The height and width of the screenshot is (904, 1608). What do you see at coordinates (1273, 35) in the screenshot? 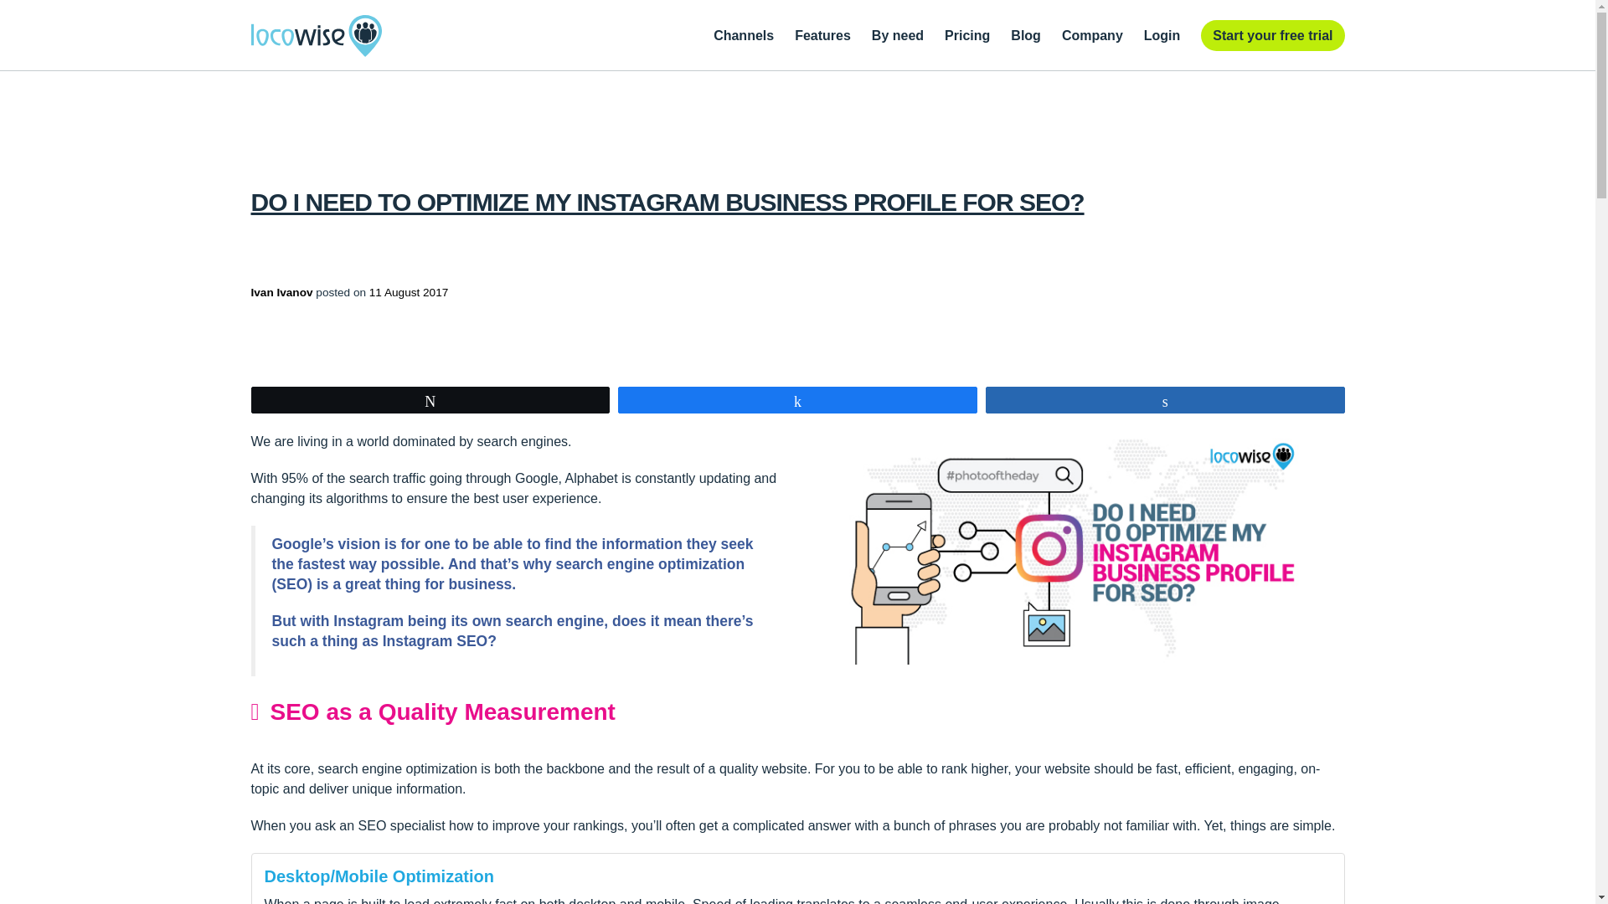
I see `Start your free trial` at bounding box center [1273, 35].